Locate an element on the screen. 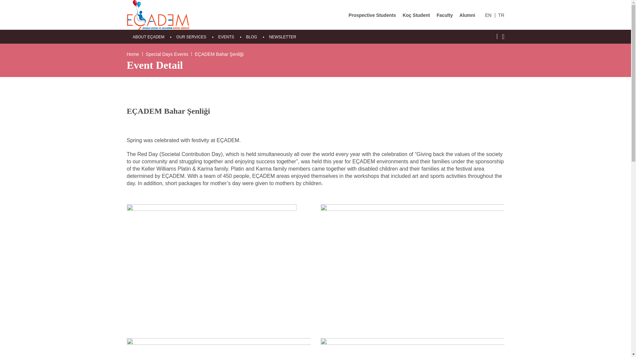 Image resolution: width=636 pixels, height=357 pixels. NEWSLETTER is located at coordinates (283, 37).